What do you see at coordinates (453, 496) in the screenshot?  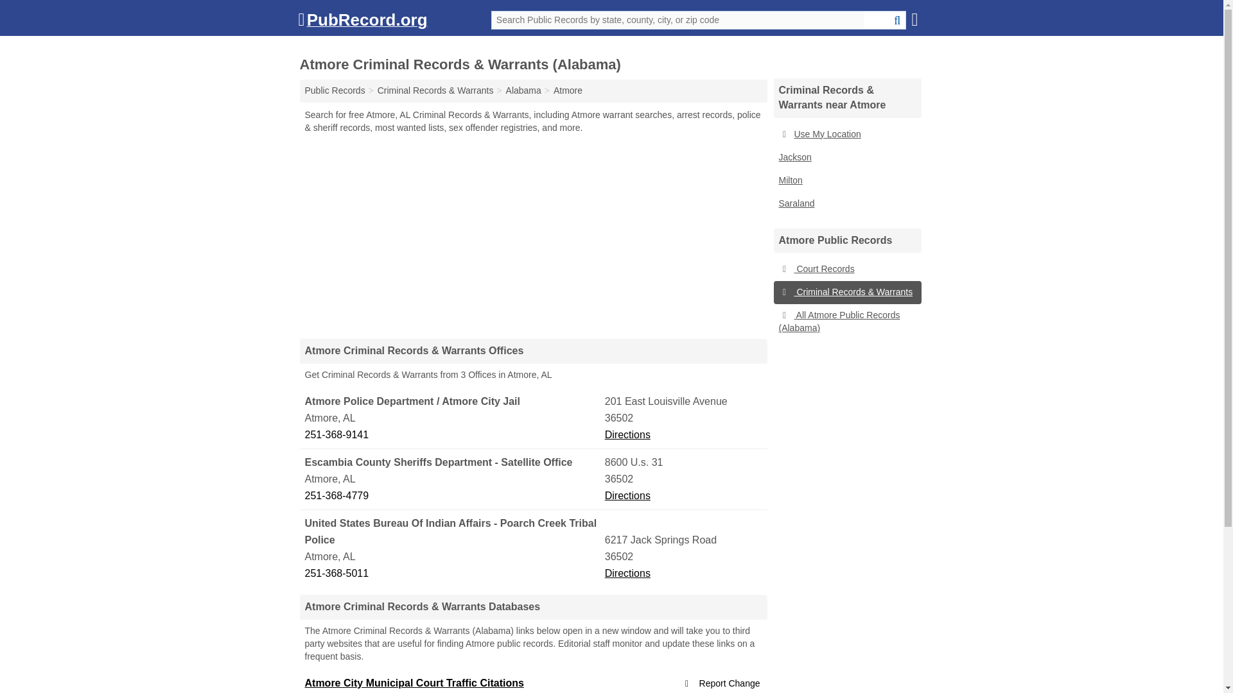 I see `251-368-4779` at bounding box center [453, 496].